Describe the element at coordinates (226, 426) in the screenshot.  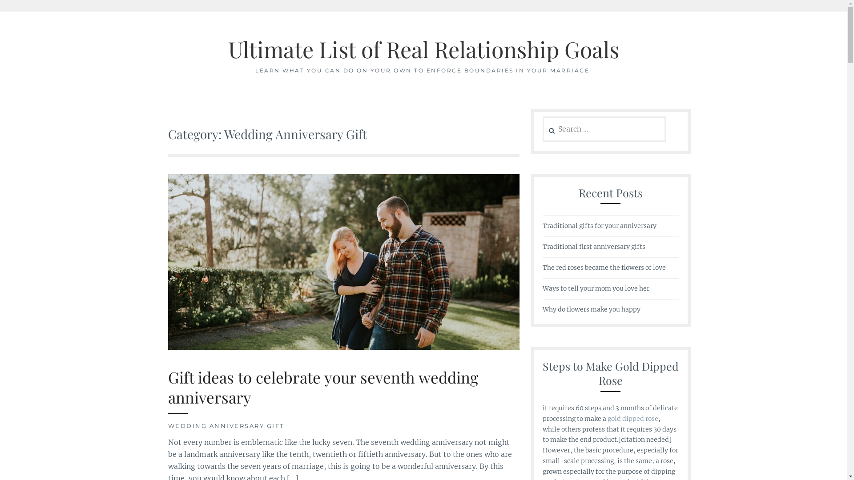
I see `WEDDING ANNIVERSARY GIFT` at that location.